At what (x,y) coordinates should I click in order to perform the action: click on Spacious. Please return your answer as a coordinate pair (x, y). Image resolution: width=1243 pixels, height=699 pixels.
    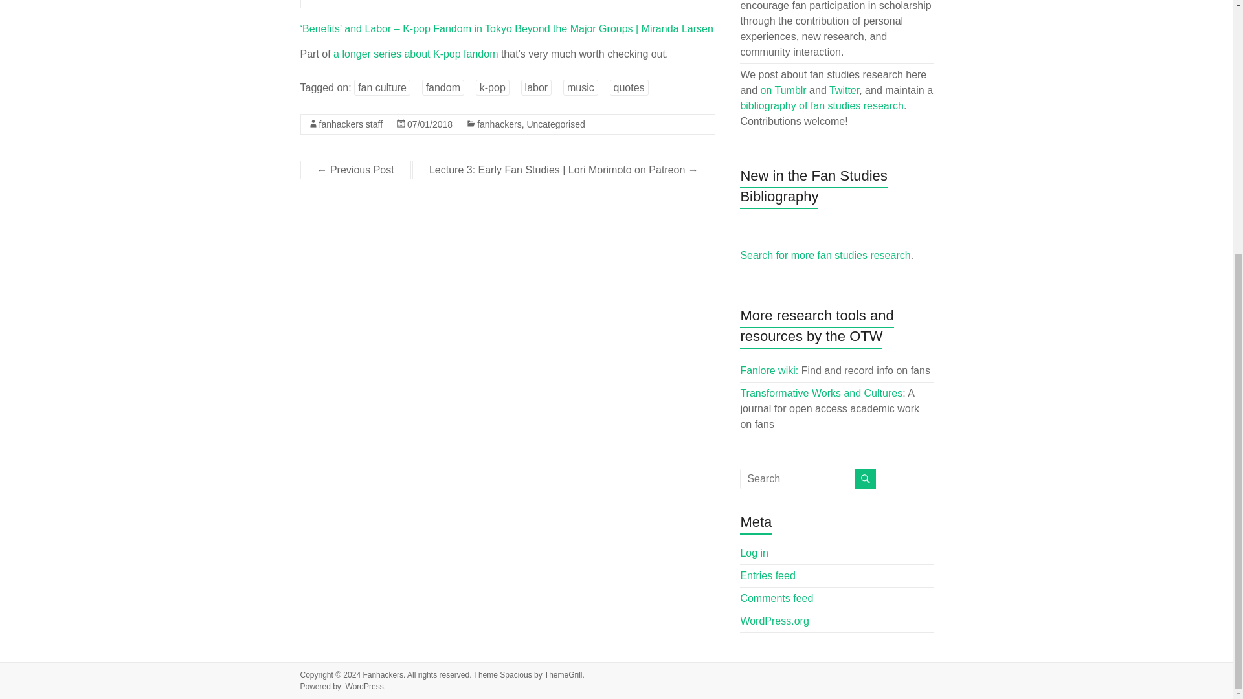
    Looking at the image, I should click on (515, 674).